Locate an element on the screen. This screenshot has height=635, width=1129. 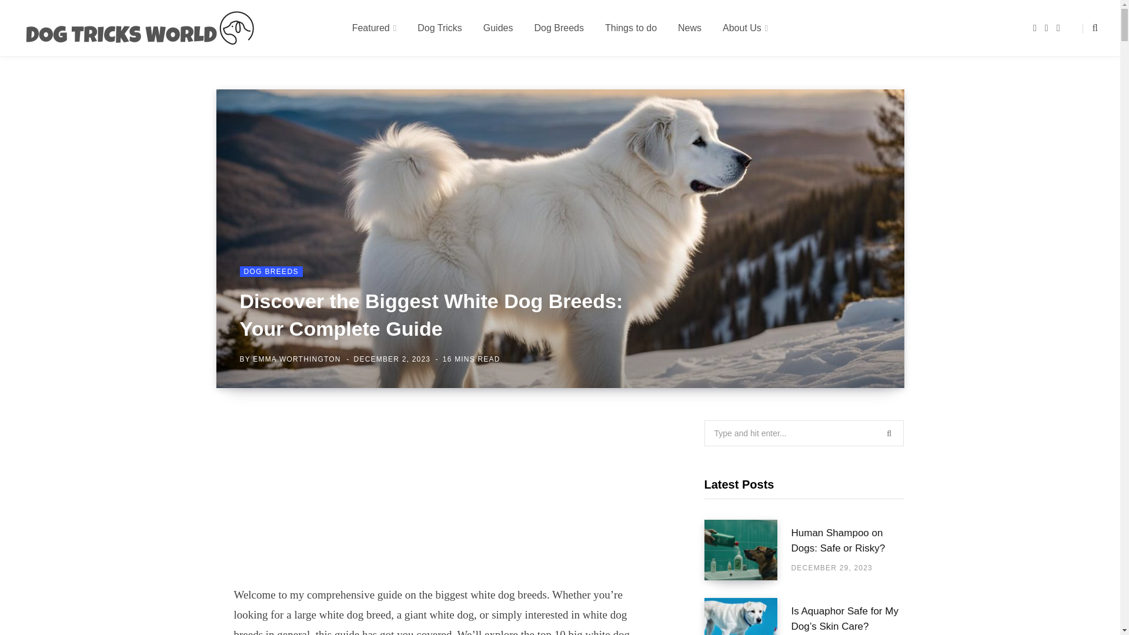
Advertisement is located at coordinates (442, 502).